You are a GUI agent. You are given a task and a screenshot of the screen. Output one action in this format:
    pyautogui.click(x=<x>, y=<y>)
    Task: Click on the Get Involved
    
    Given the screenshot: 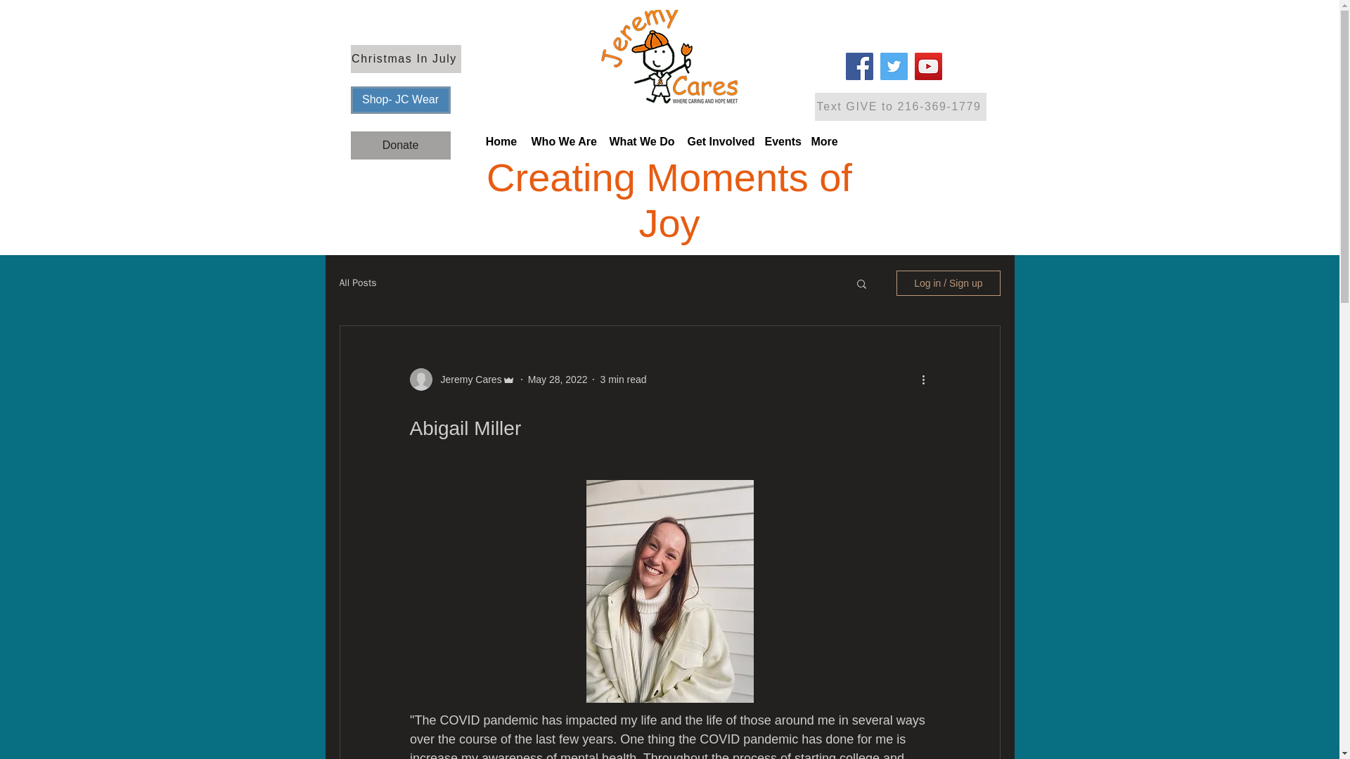 What is the action you would take?
    pyautogui.click(x=719, y=142)
    